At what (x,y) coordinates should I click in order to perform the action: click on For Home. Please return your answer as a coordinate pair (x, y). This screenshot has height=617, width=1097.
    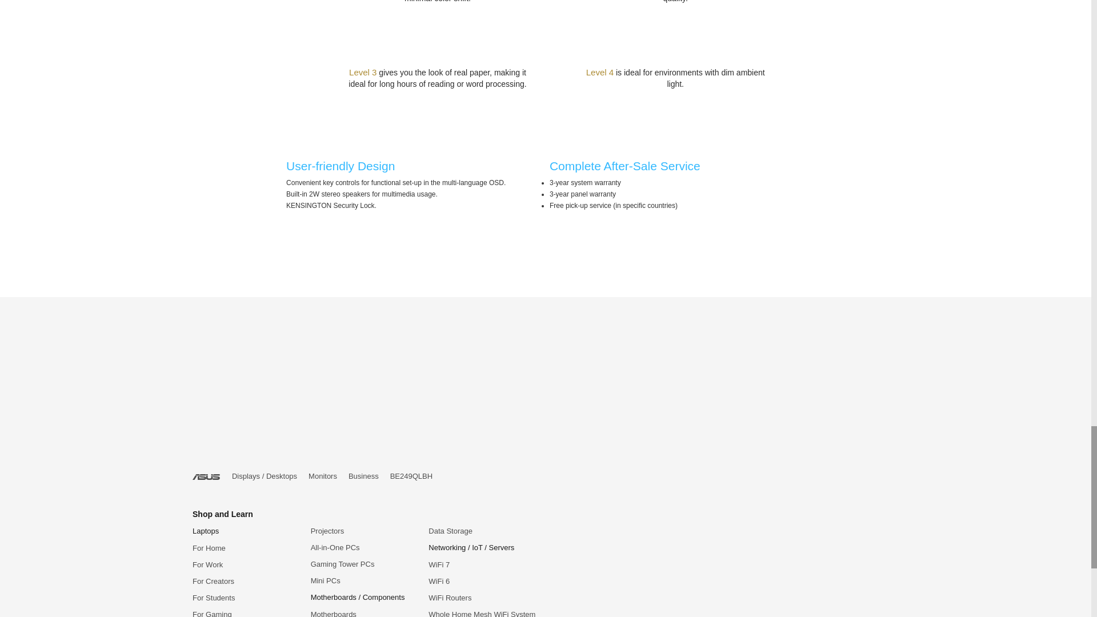
    Looking at the image, I should click on (209, 547).